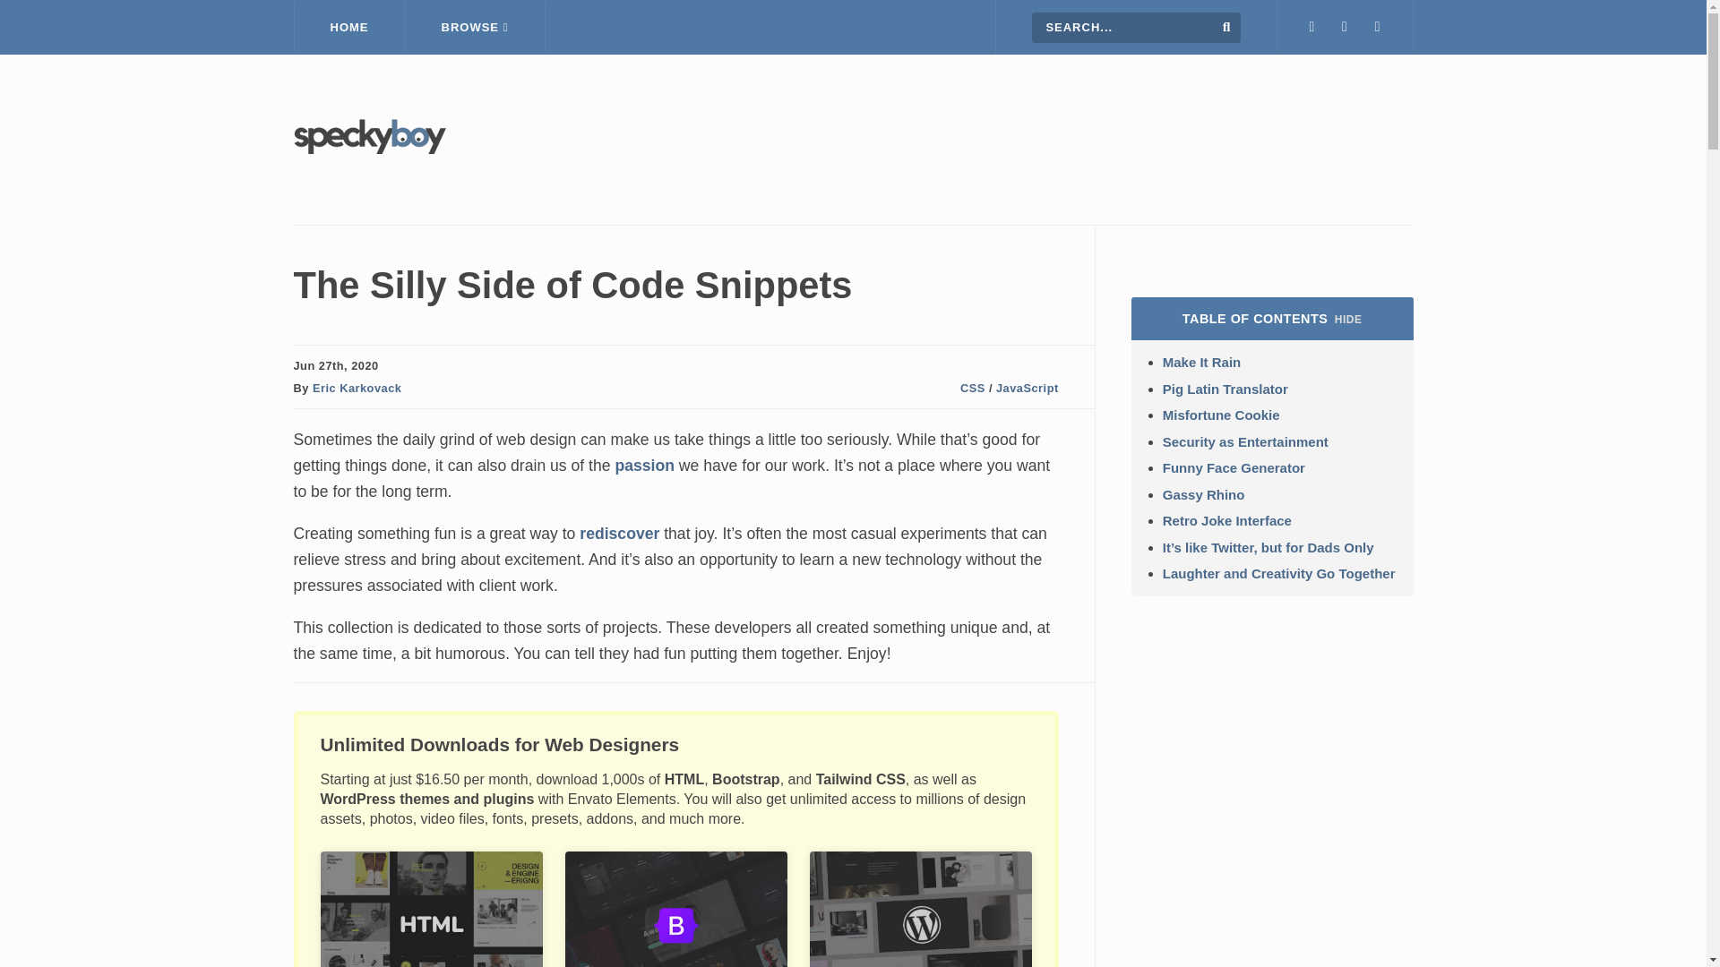 Image resolution: width=1720 pixels, height=967 pixels. I want to click on RSS FEED, so click(1378, 27).